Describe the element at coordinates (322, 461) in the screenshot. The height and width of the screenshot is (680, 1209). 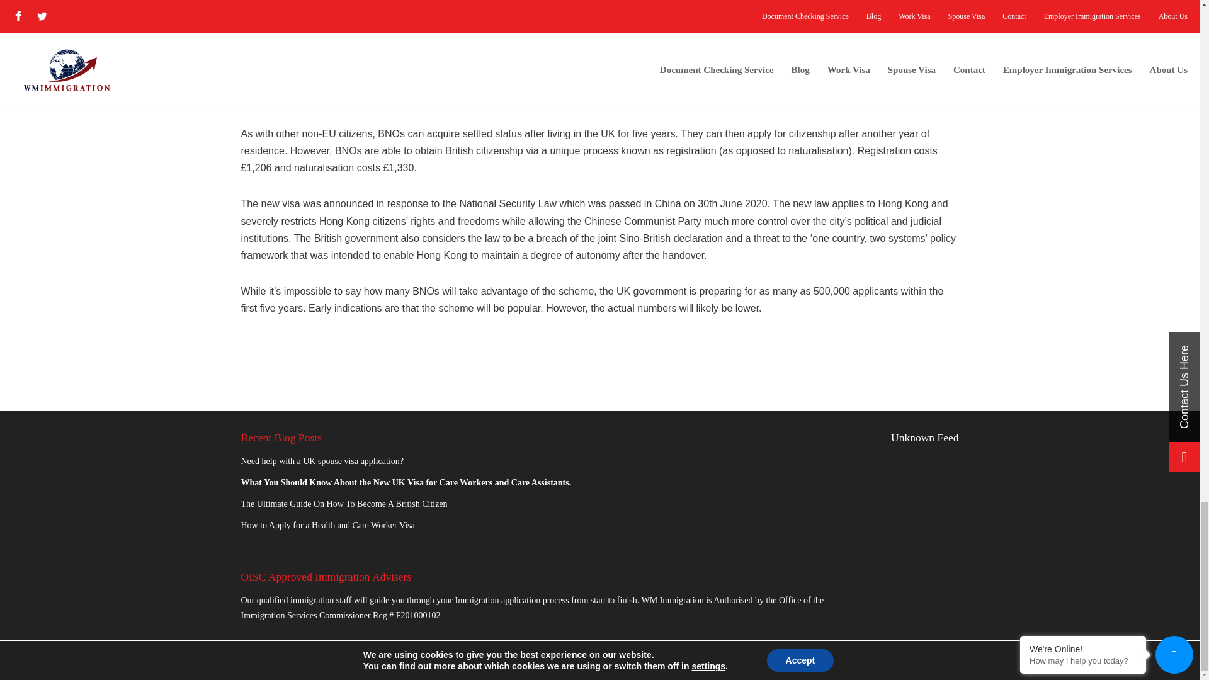
I see `Need help with a UK spouse visa application?` at that location.